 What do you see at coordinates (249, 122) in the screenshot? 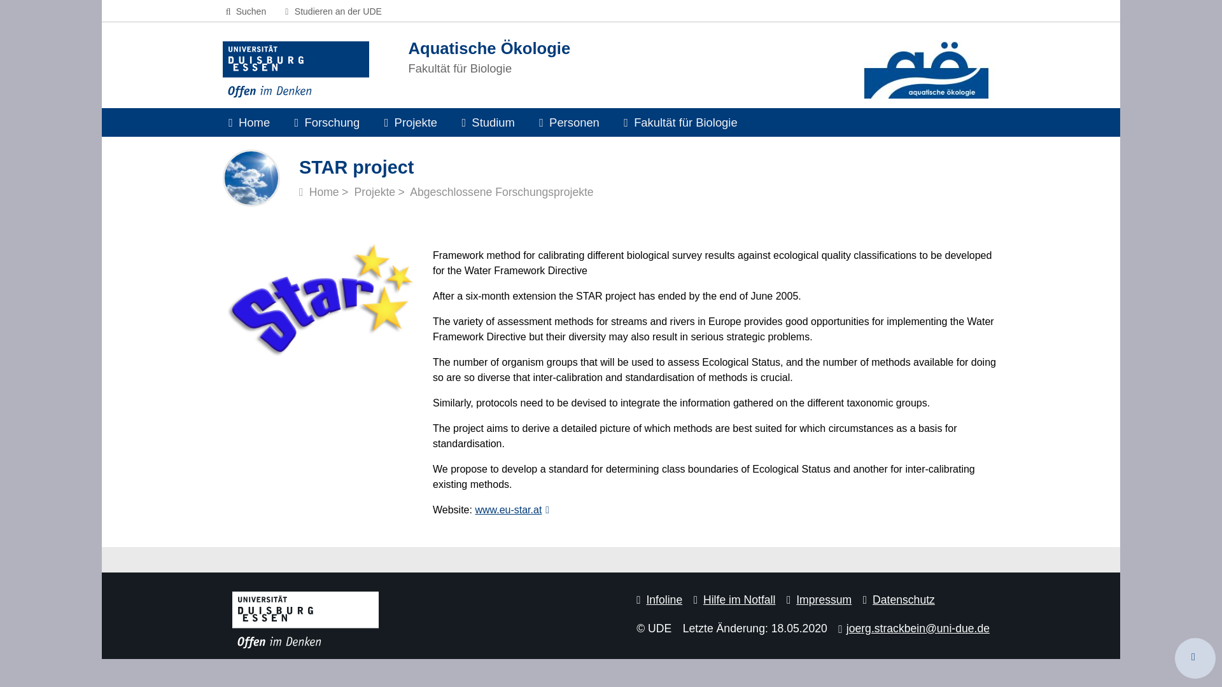
I see `Home` at bounding box center [249, 122].